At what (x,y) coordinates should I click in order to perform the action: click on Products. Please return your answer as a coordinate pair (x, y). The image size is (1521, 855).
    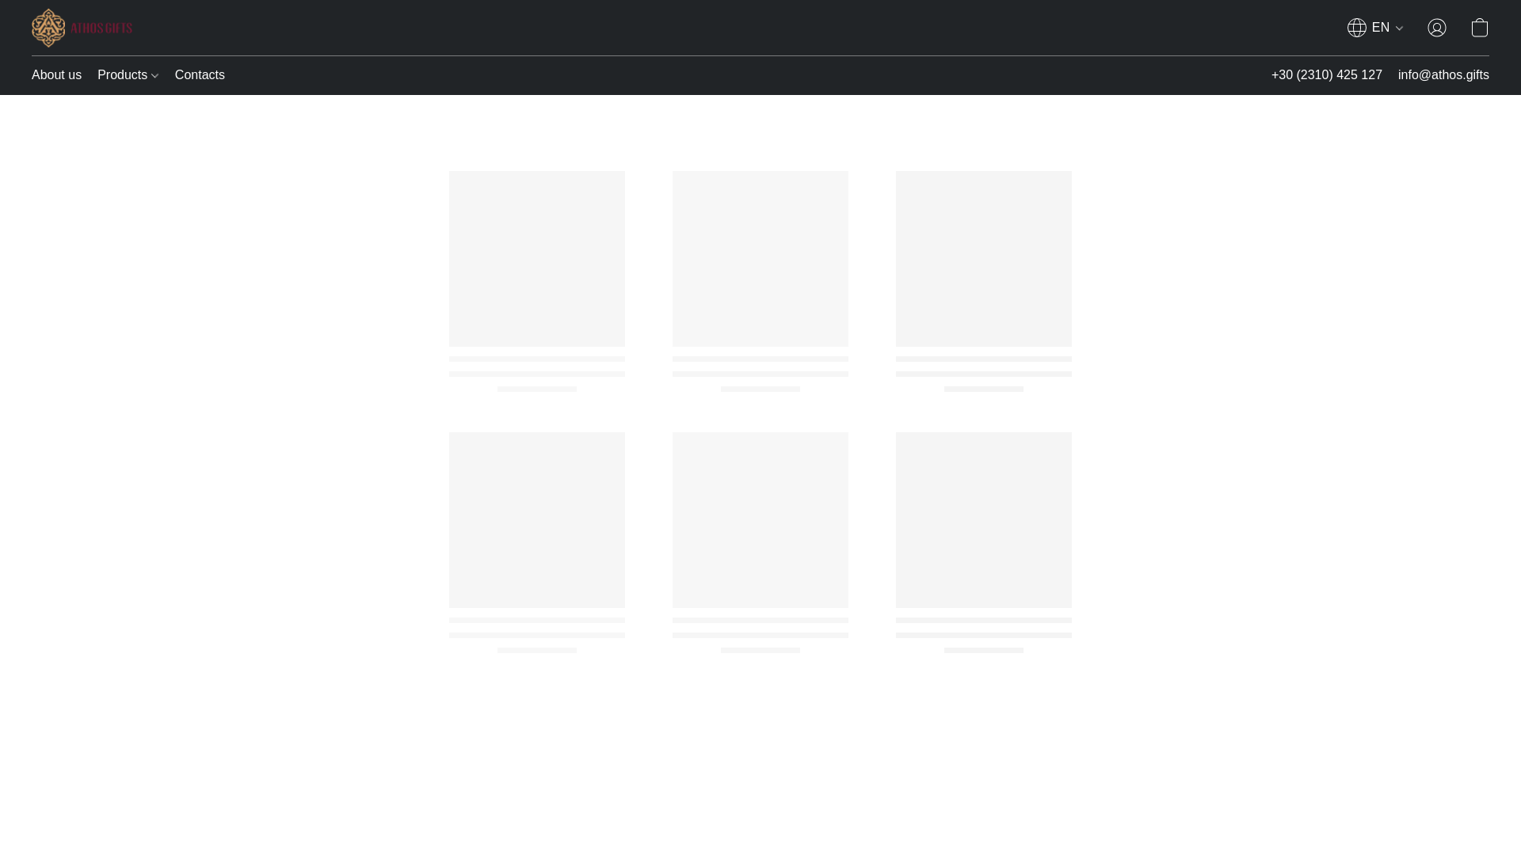
    Looking at the image, I should click on (128, 74).